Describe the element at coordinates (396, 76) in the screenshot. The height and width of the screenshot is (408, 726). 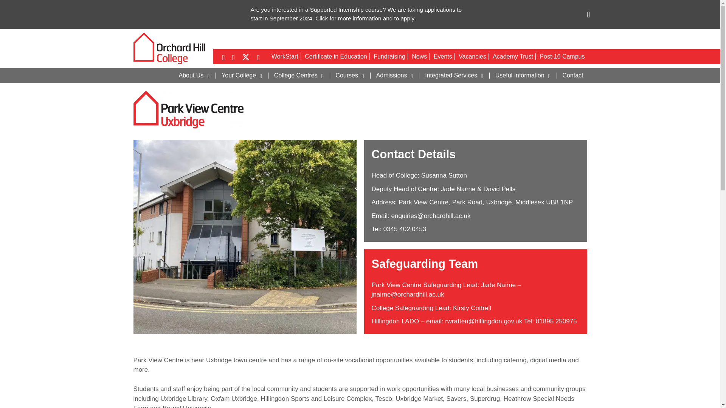
I see `Admissions` at that location.